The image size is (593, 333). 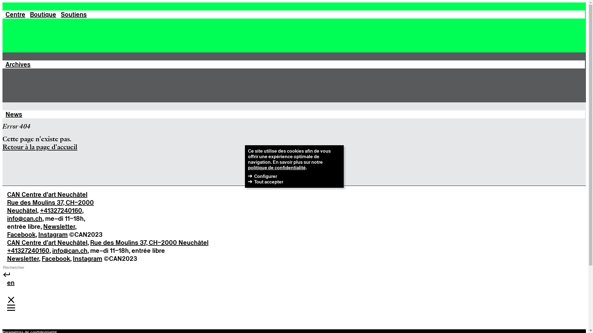 What do you see at coordinates (53, 235) in the screenshot?
I see `Instagram` at bounding box center [53, 235].